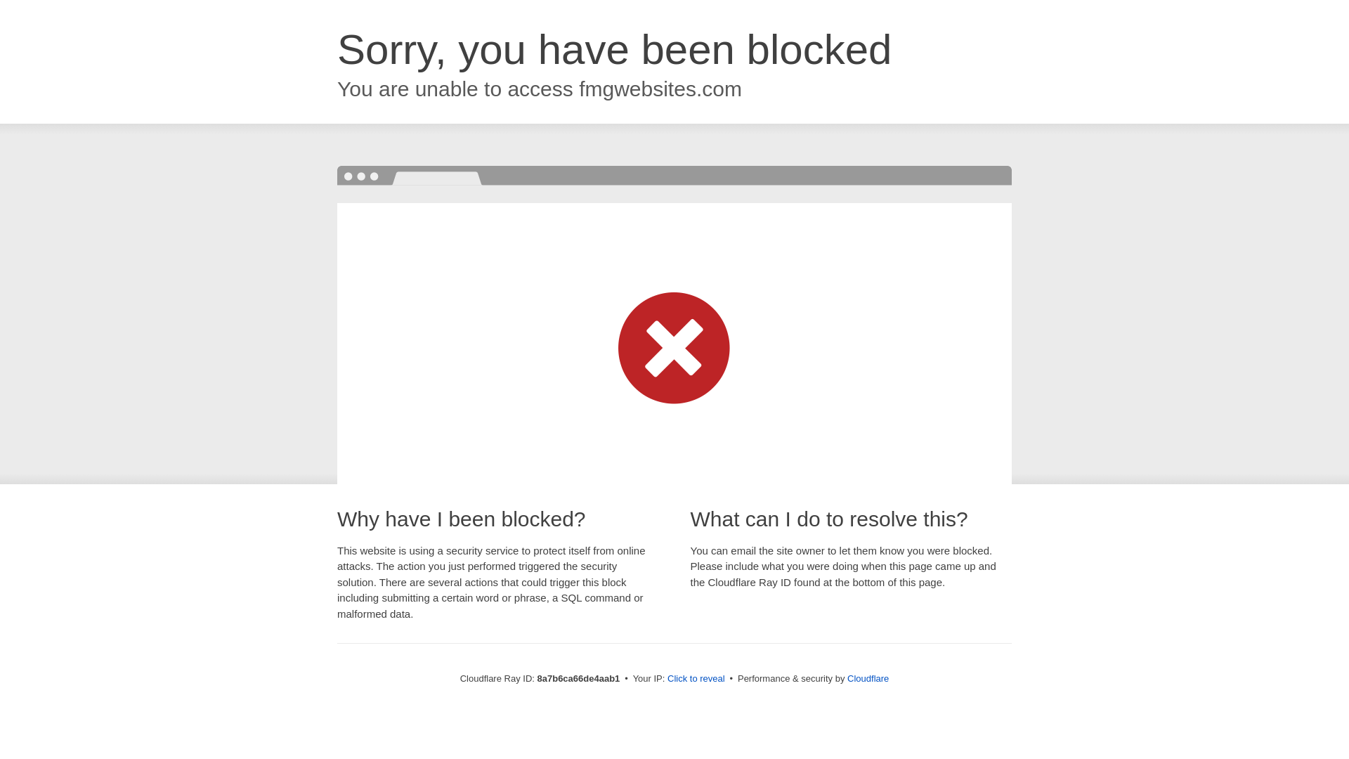 This screenshot has width=1349, height=759. I want to click on Click to reveal, so click(696, 679).